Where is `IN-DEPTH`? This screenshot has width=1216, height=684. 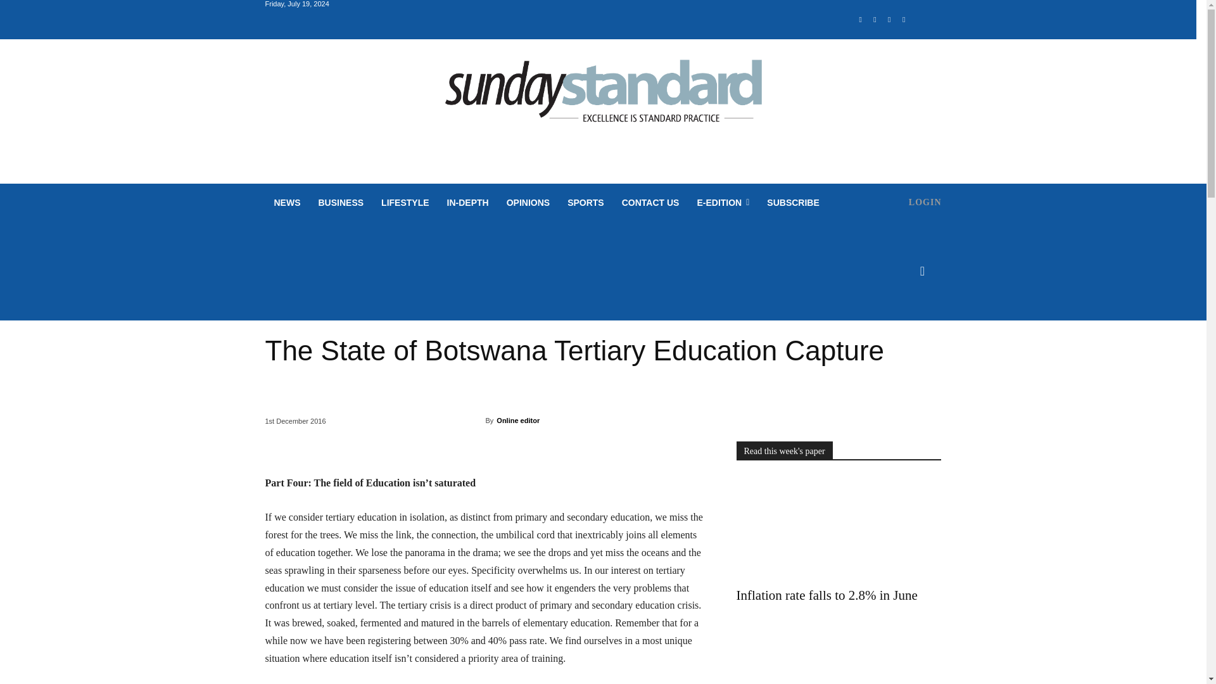 IN-DEPTH is located at coordinates (467, 203).